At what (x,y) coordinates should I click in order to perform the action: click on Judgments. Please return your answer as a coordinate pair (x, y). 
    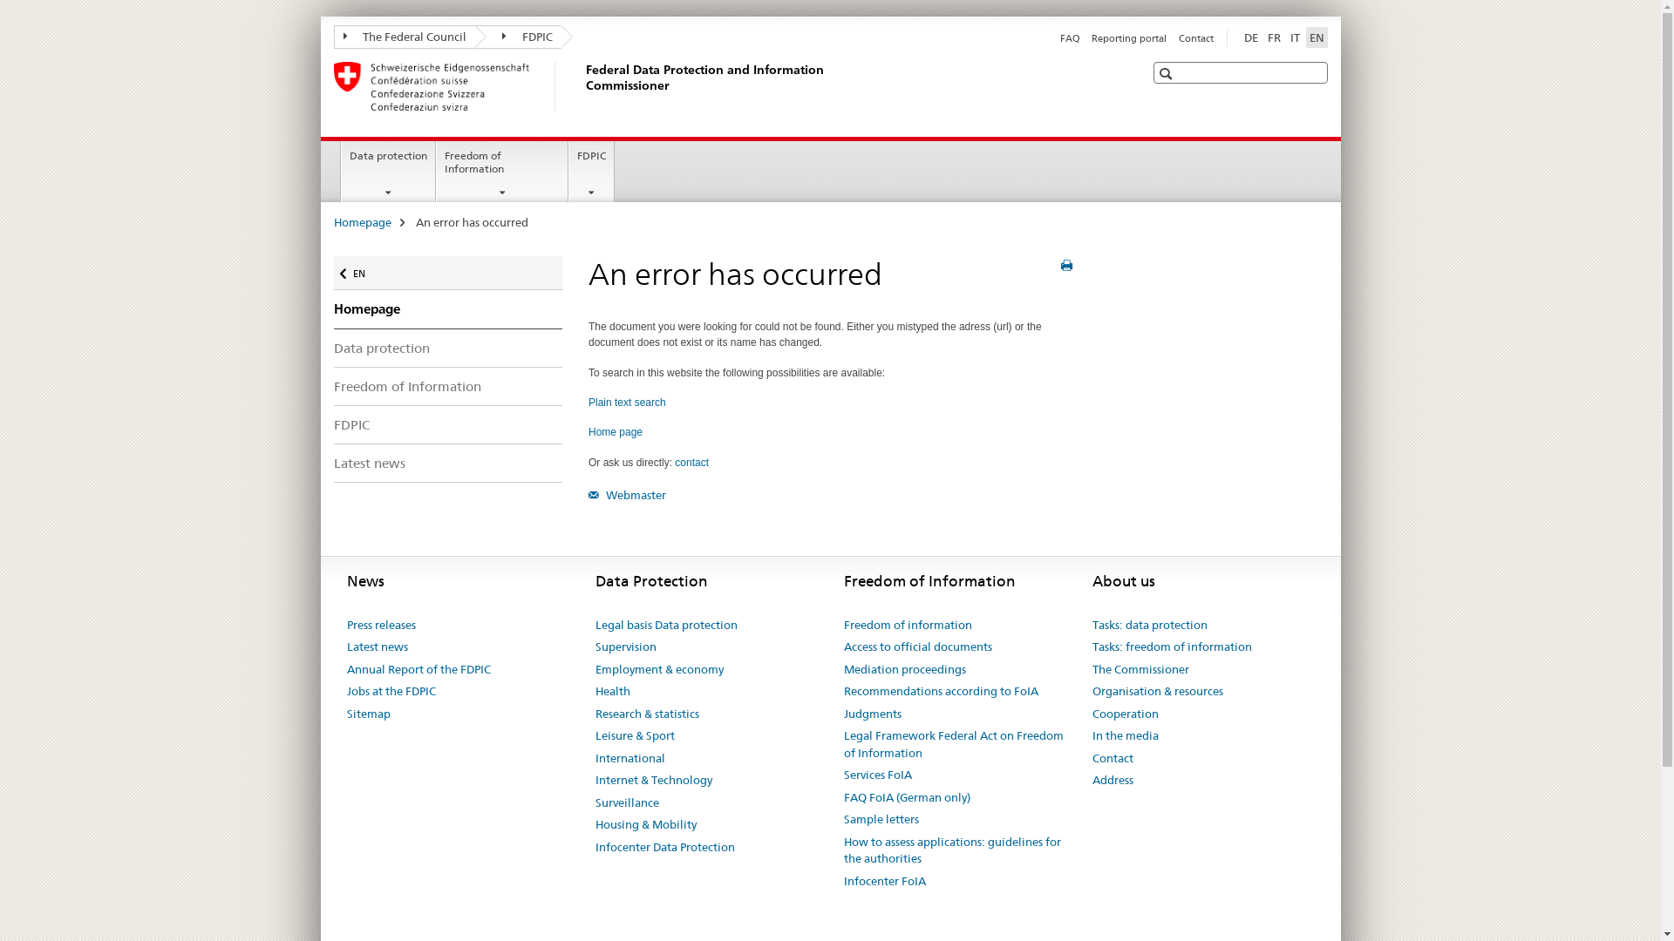
    Looking at the image, I should click on (873, 714).